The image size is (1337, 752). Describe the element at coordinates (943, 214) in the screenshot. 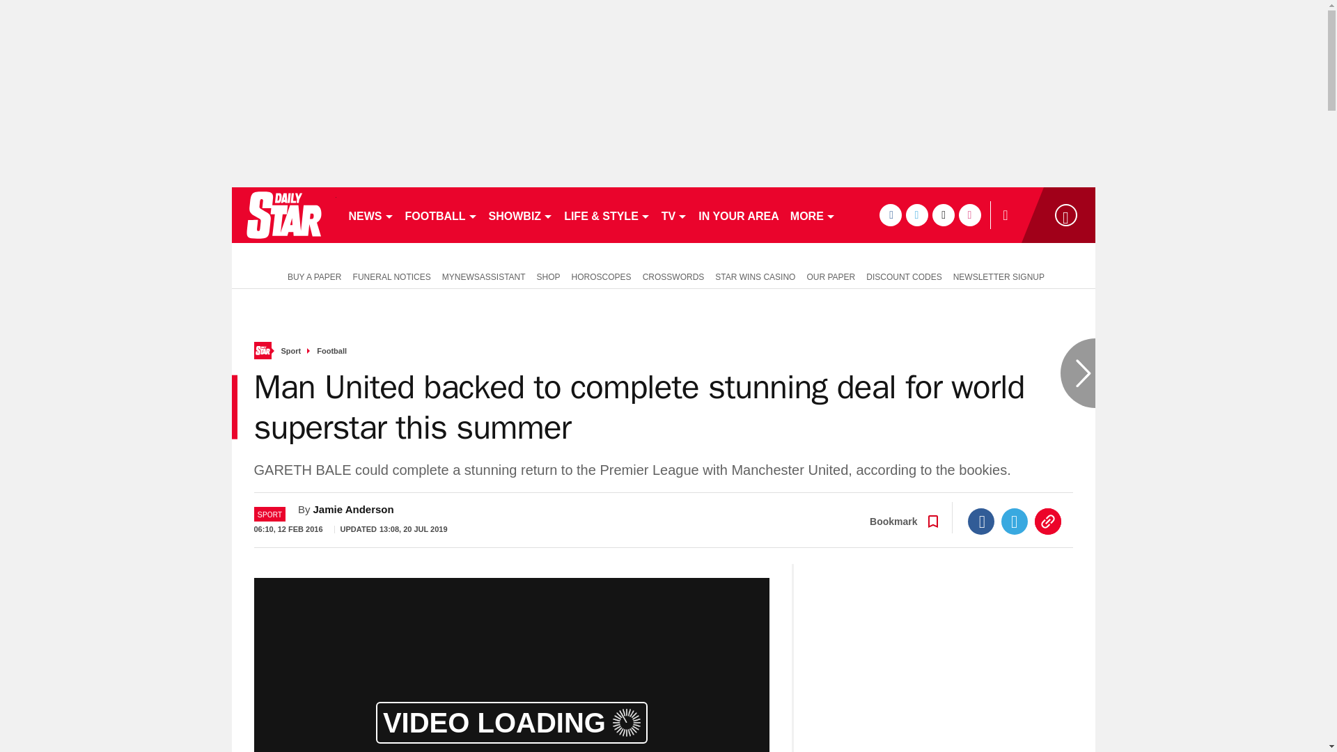

I see `tiktok` at that location.